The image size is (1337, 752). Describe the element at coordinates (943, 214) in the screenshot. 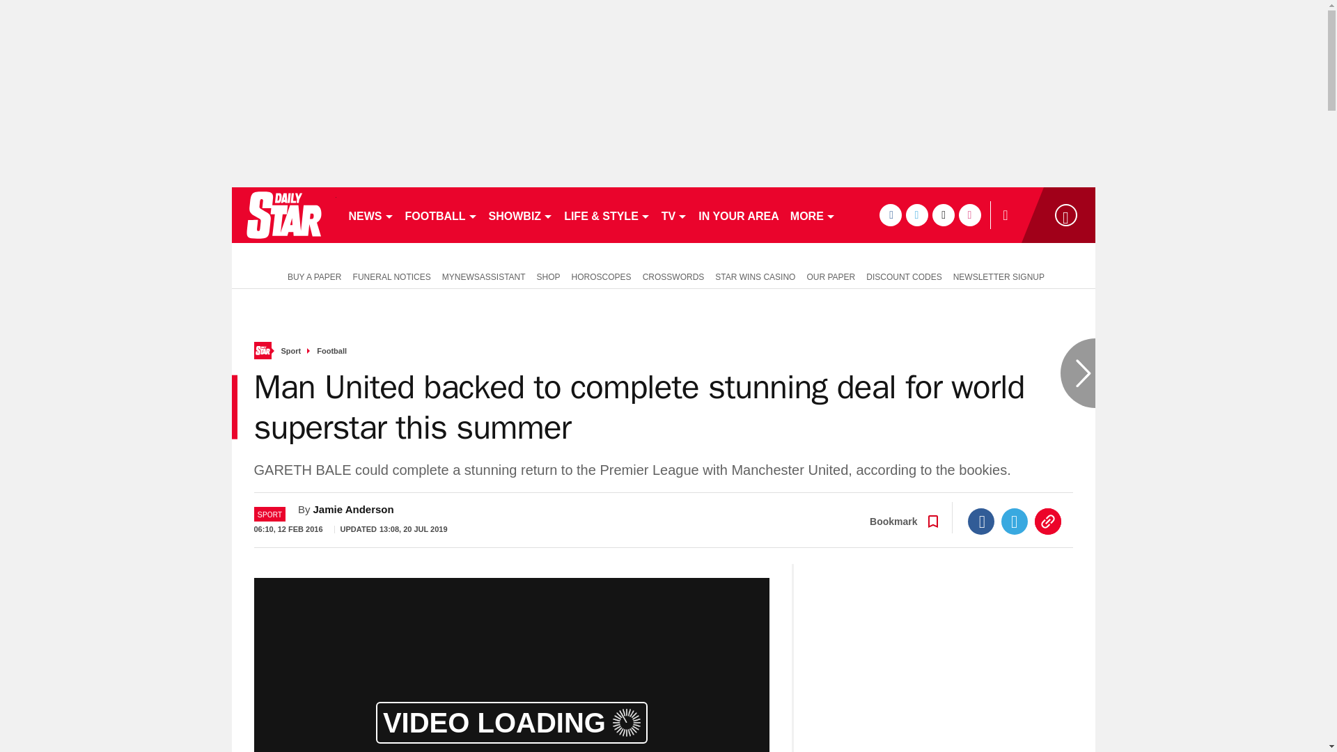

I see `tiktok` at that location.